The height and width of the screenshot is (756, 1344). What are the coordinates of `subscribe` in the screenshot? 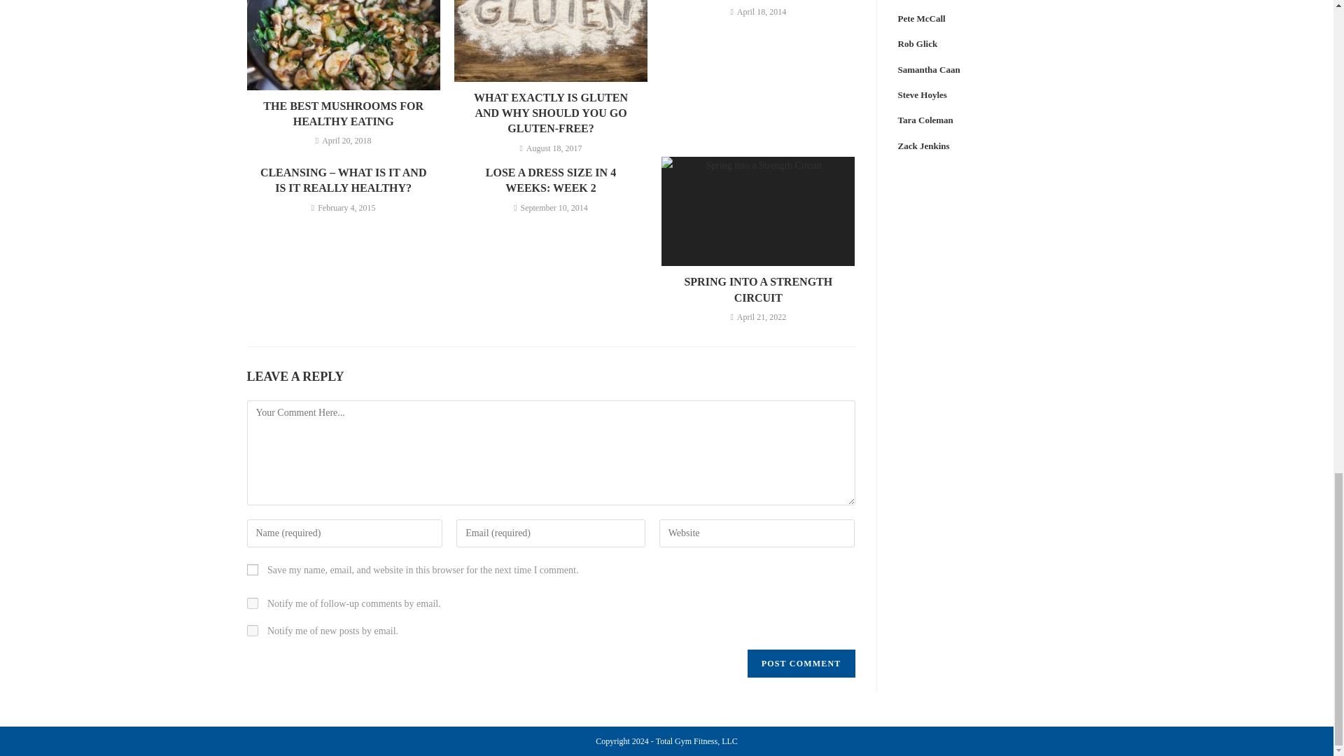 It's located at (252, 603).